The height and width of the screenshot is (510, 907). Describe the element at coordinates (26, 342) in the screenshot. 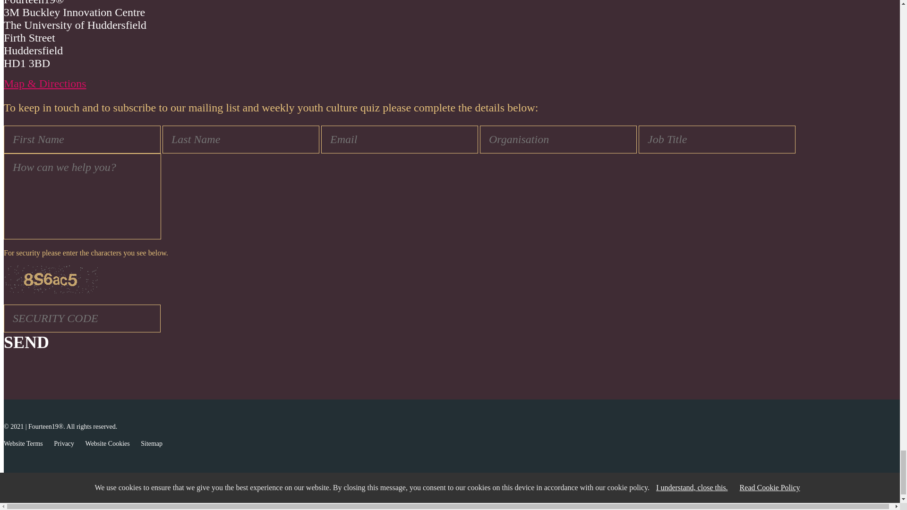

I see `send` at that location.